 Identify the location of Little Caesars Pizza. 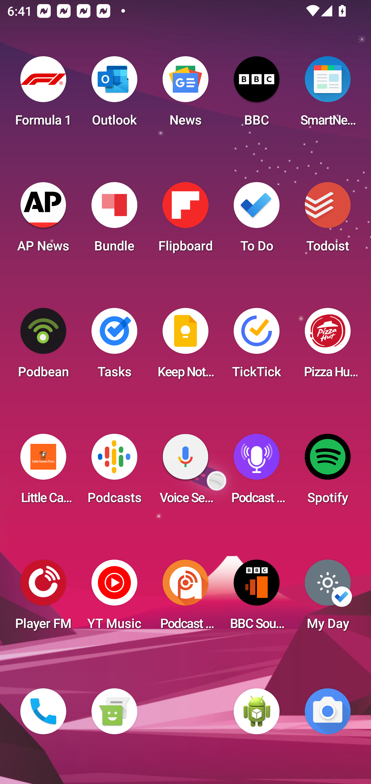
(43, 472).